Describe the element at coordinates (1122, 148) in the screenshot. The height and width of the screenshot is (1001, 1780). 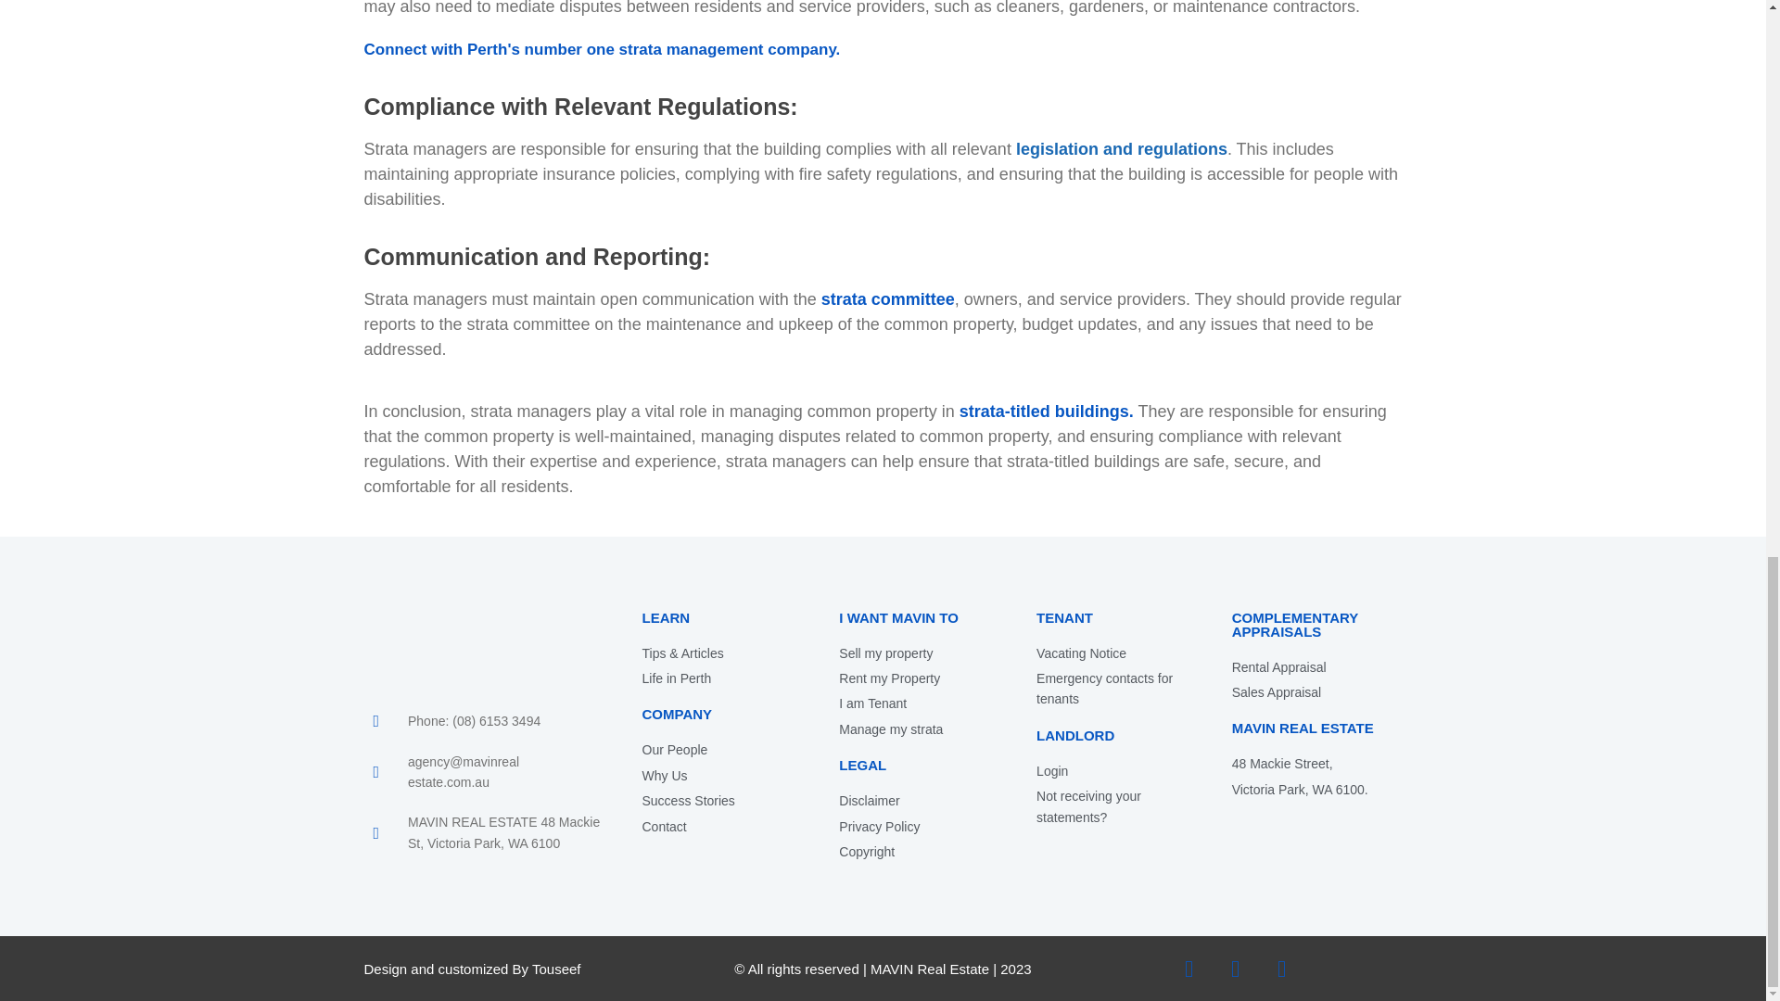
I see `legislation and regulations` at that location.